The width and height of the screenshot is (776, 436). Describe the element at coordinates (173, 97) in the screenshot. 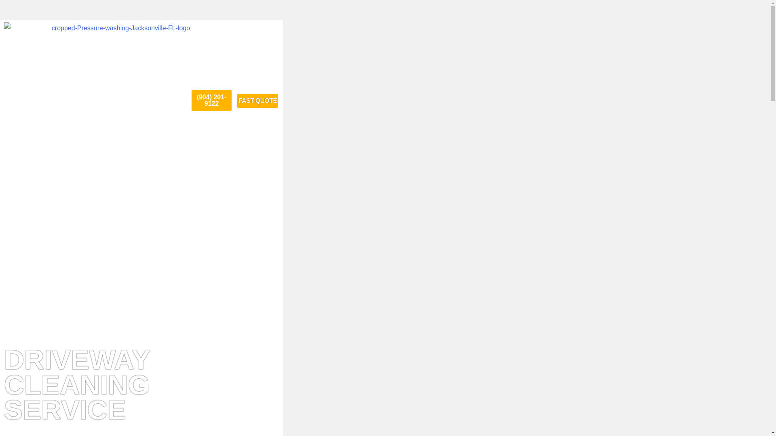

I see `News` at that location.